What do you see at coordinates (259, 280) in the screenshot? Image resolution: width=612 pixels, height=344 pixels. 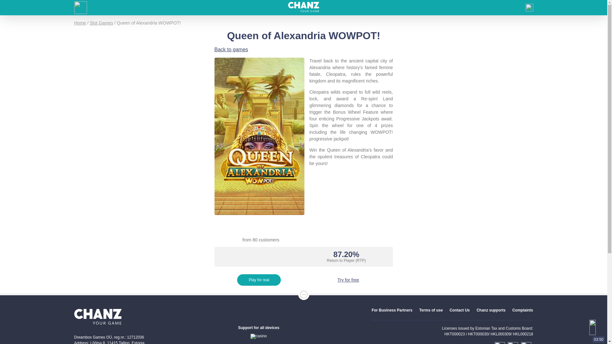 I see `Play for real` at bounding box center [259, 280].